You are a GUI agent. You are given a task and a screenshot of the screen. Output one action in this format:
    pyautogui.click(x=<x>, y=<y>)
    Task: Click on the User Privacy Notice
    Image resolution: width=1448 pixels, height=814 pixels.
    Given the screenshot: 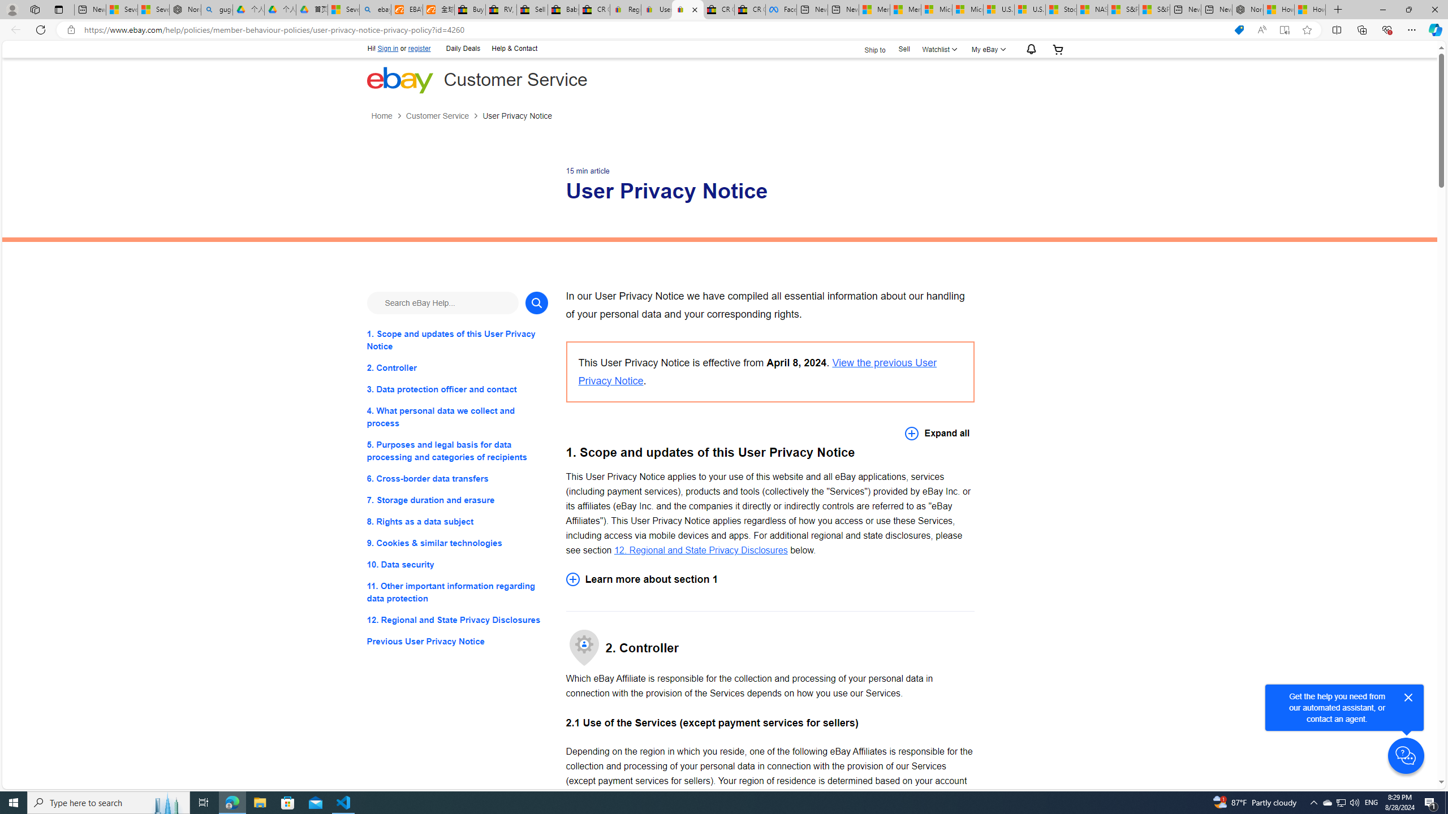 What is the action you would take?
    pyautogui.click(x=517, y=116)
    